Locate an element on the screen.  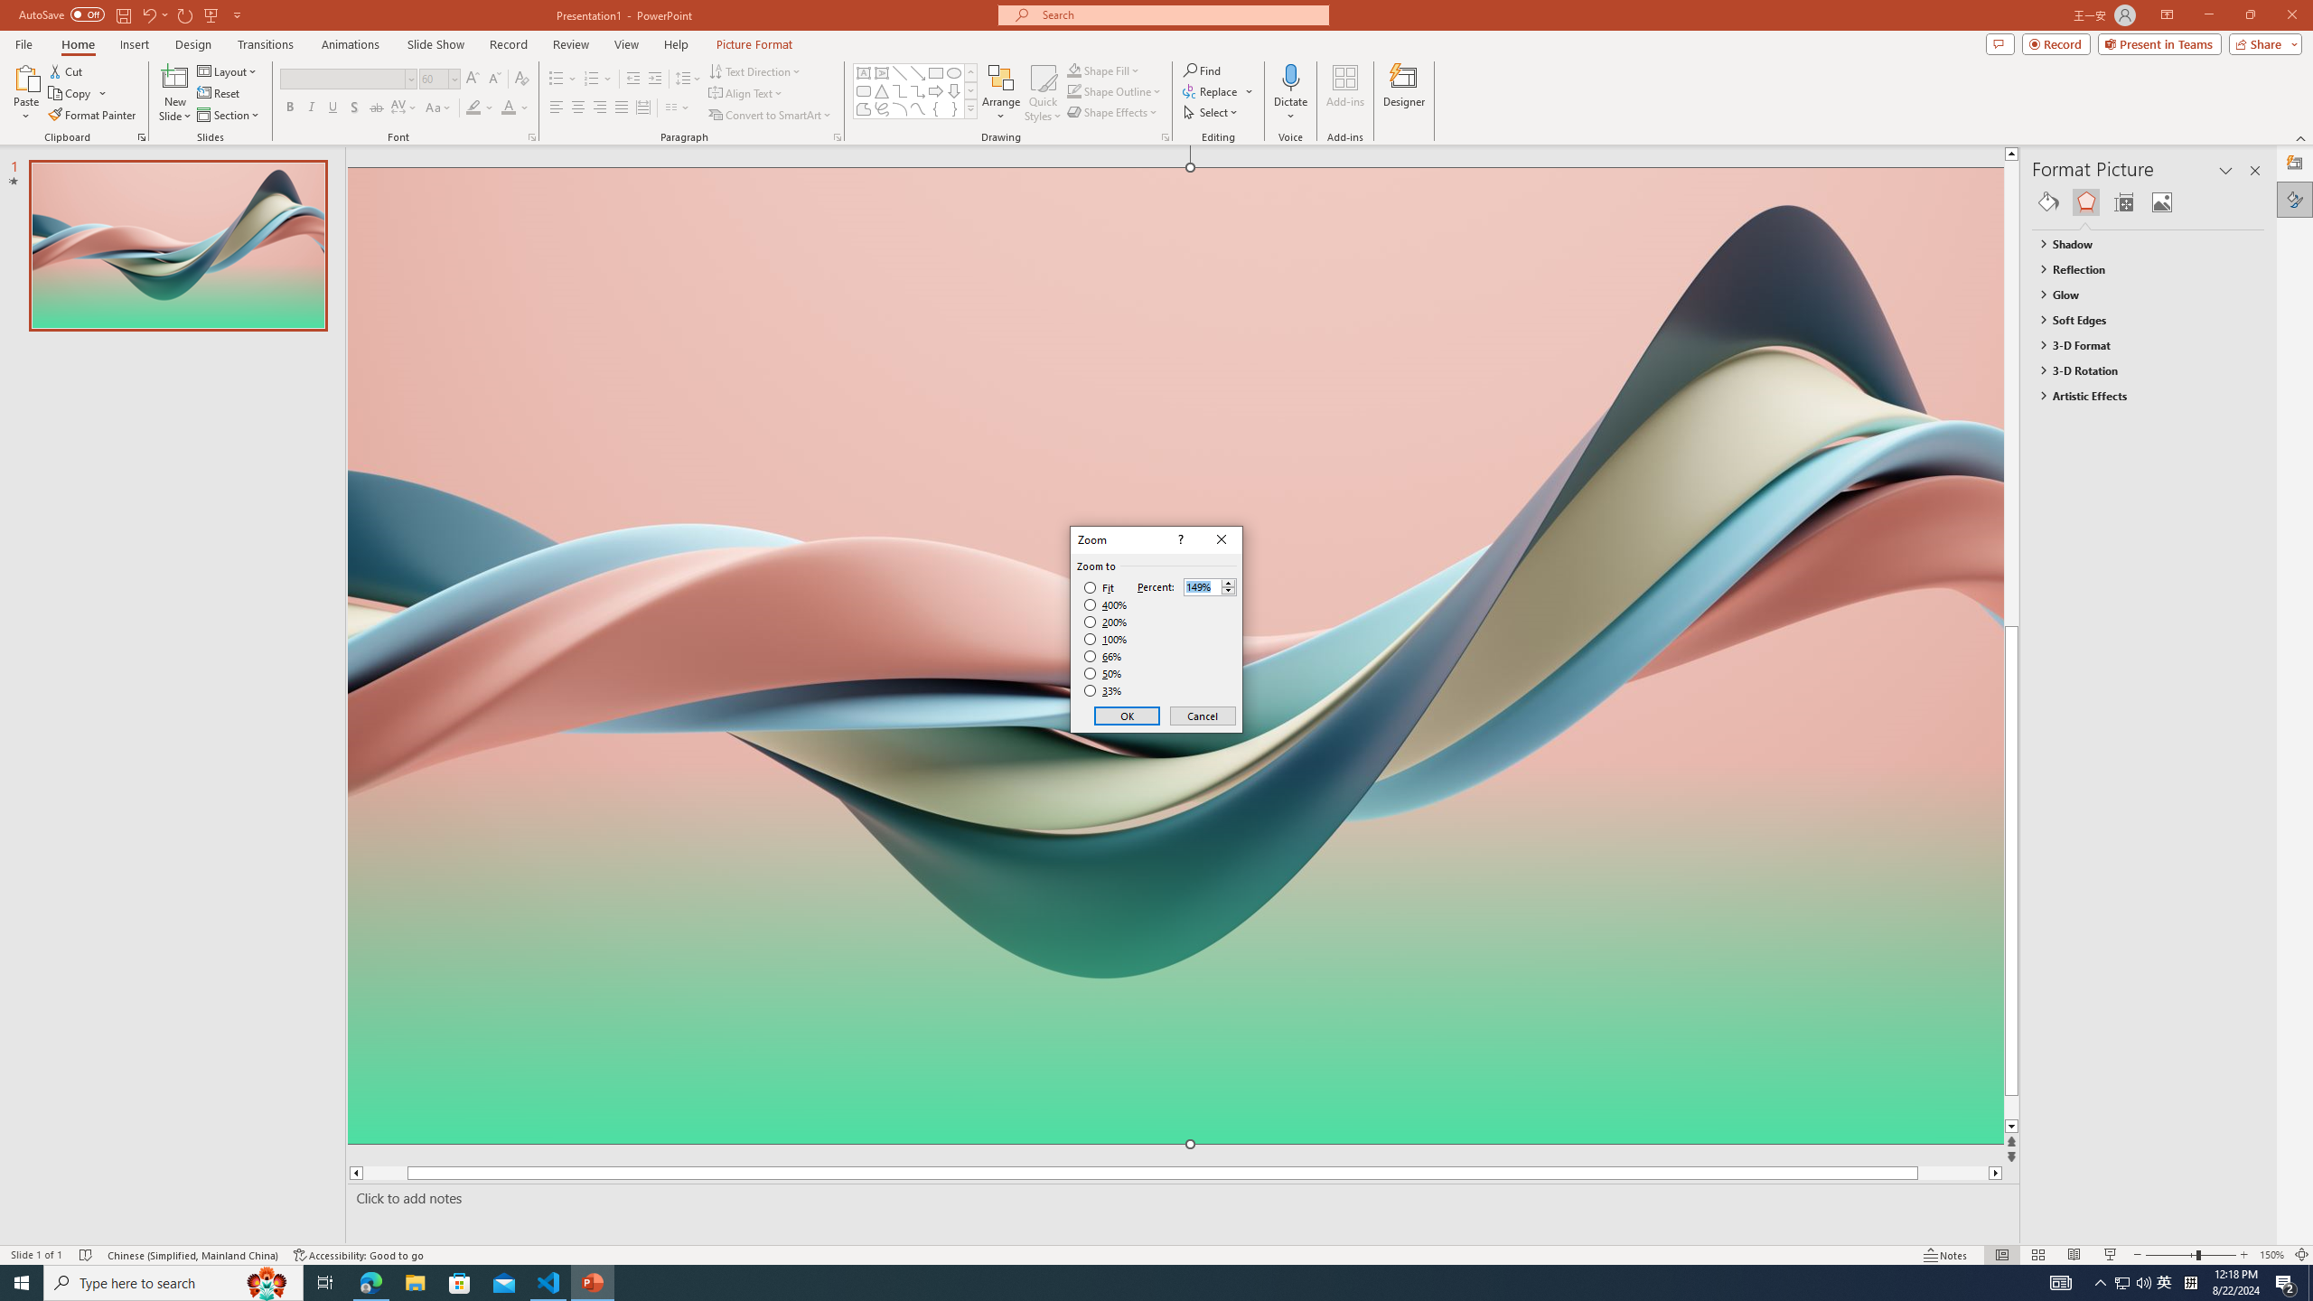
Action Center, 2 new notifications is located at coordinates (2286, 1283).